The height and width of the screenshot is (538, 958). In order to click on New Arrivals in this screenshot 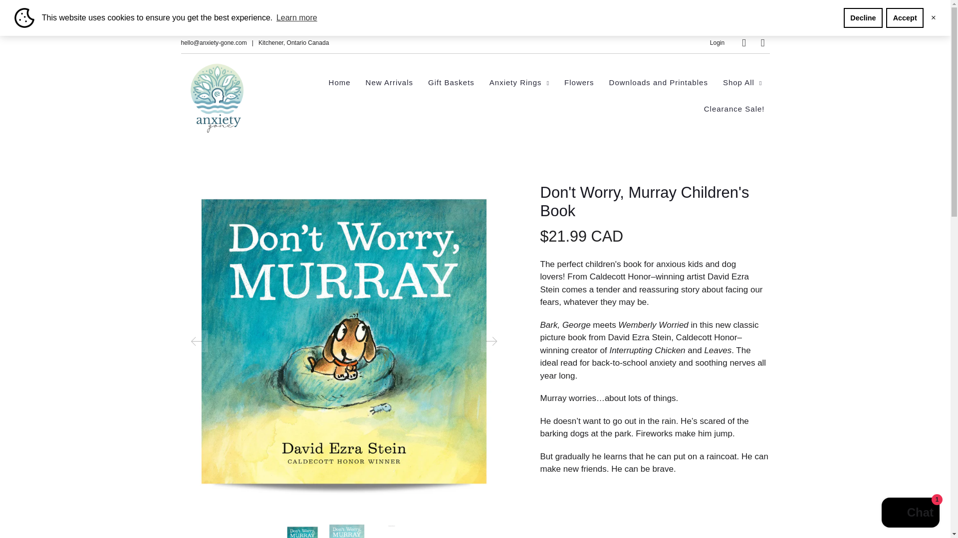, I will do `click(389, 83)`.